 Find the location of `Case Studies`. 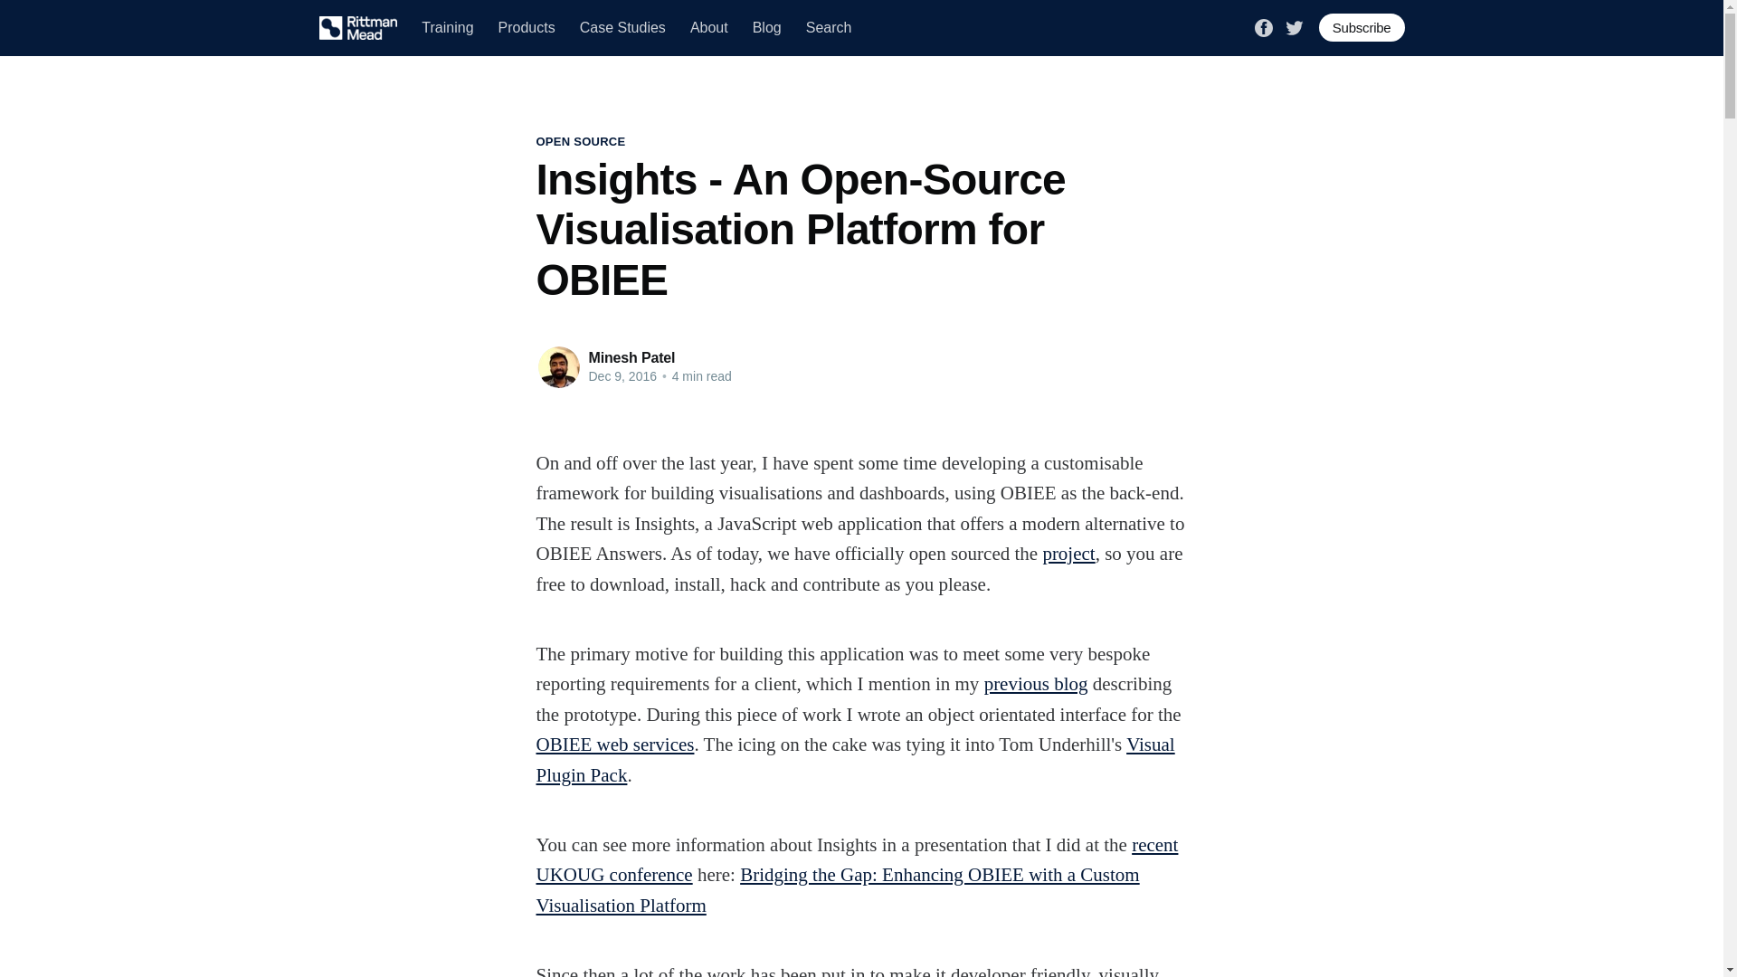

Case Studies is located at coordinates (622, 27).